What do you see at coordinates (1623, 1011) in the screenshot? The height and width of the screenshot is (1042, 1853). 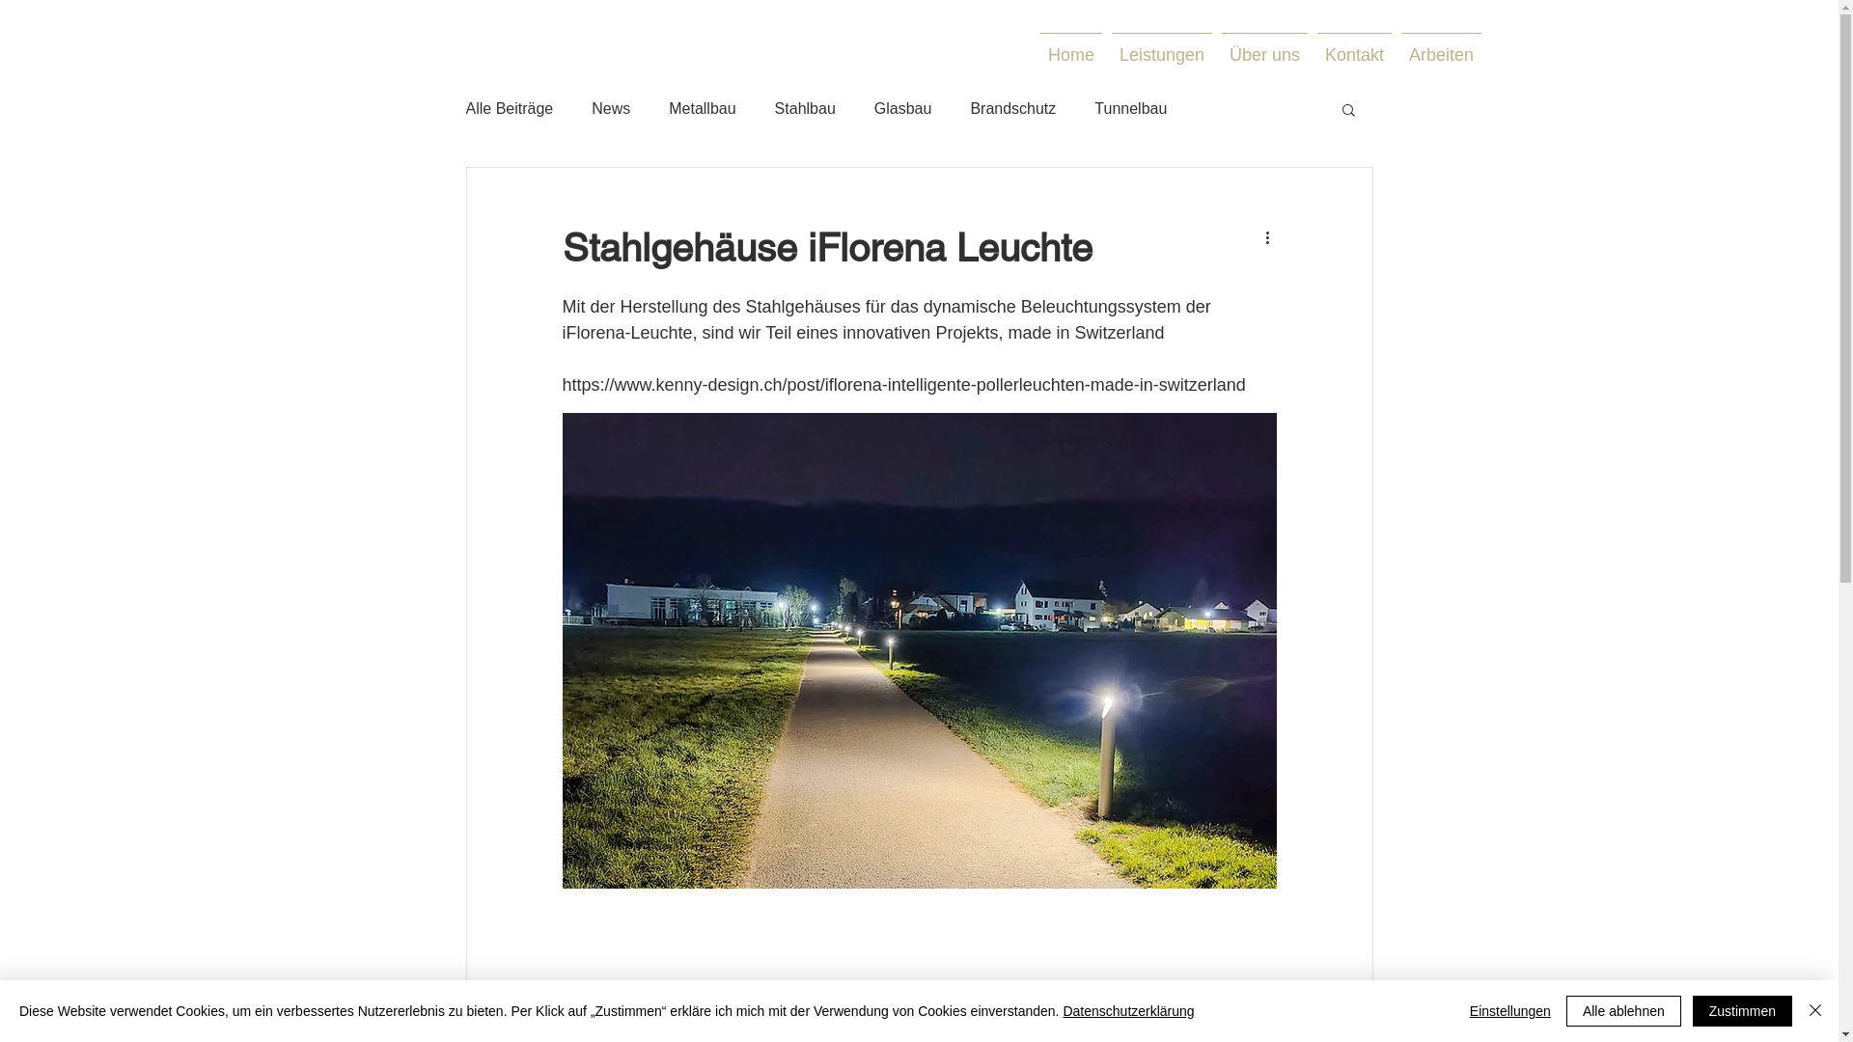 I see `Alle ablehnen` at bounding box center [1623, 1011].